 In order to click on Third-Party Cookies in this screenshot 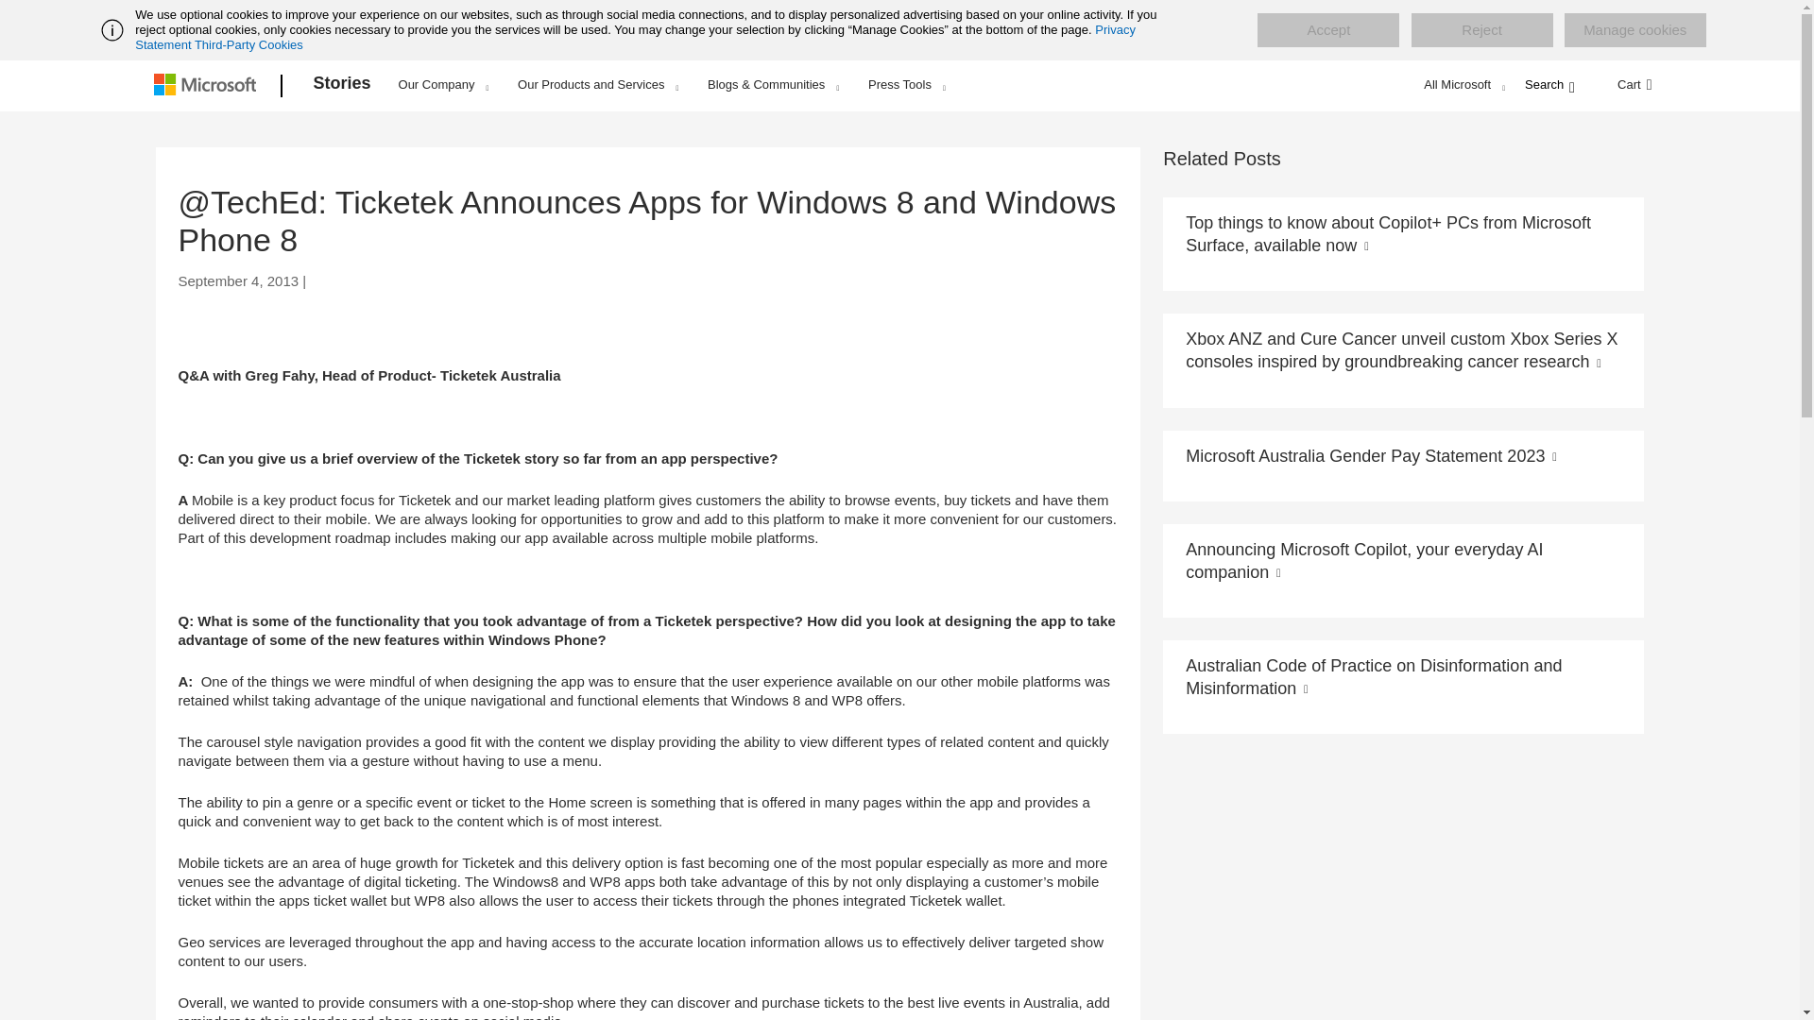, I will do `click(248, 44)`.